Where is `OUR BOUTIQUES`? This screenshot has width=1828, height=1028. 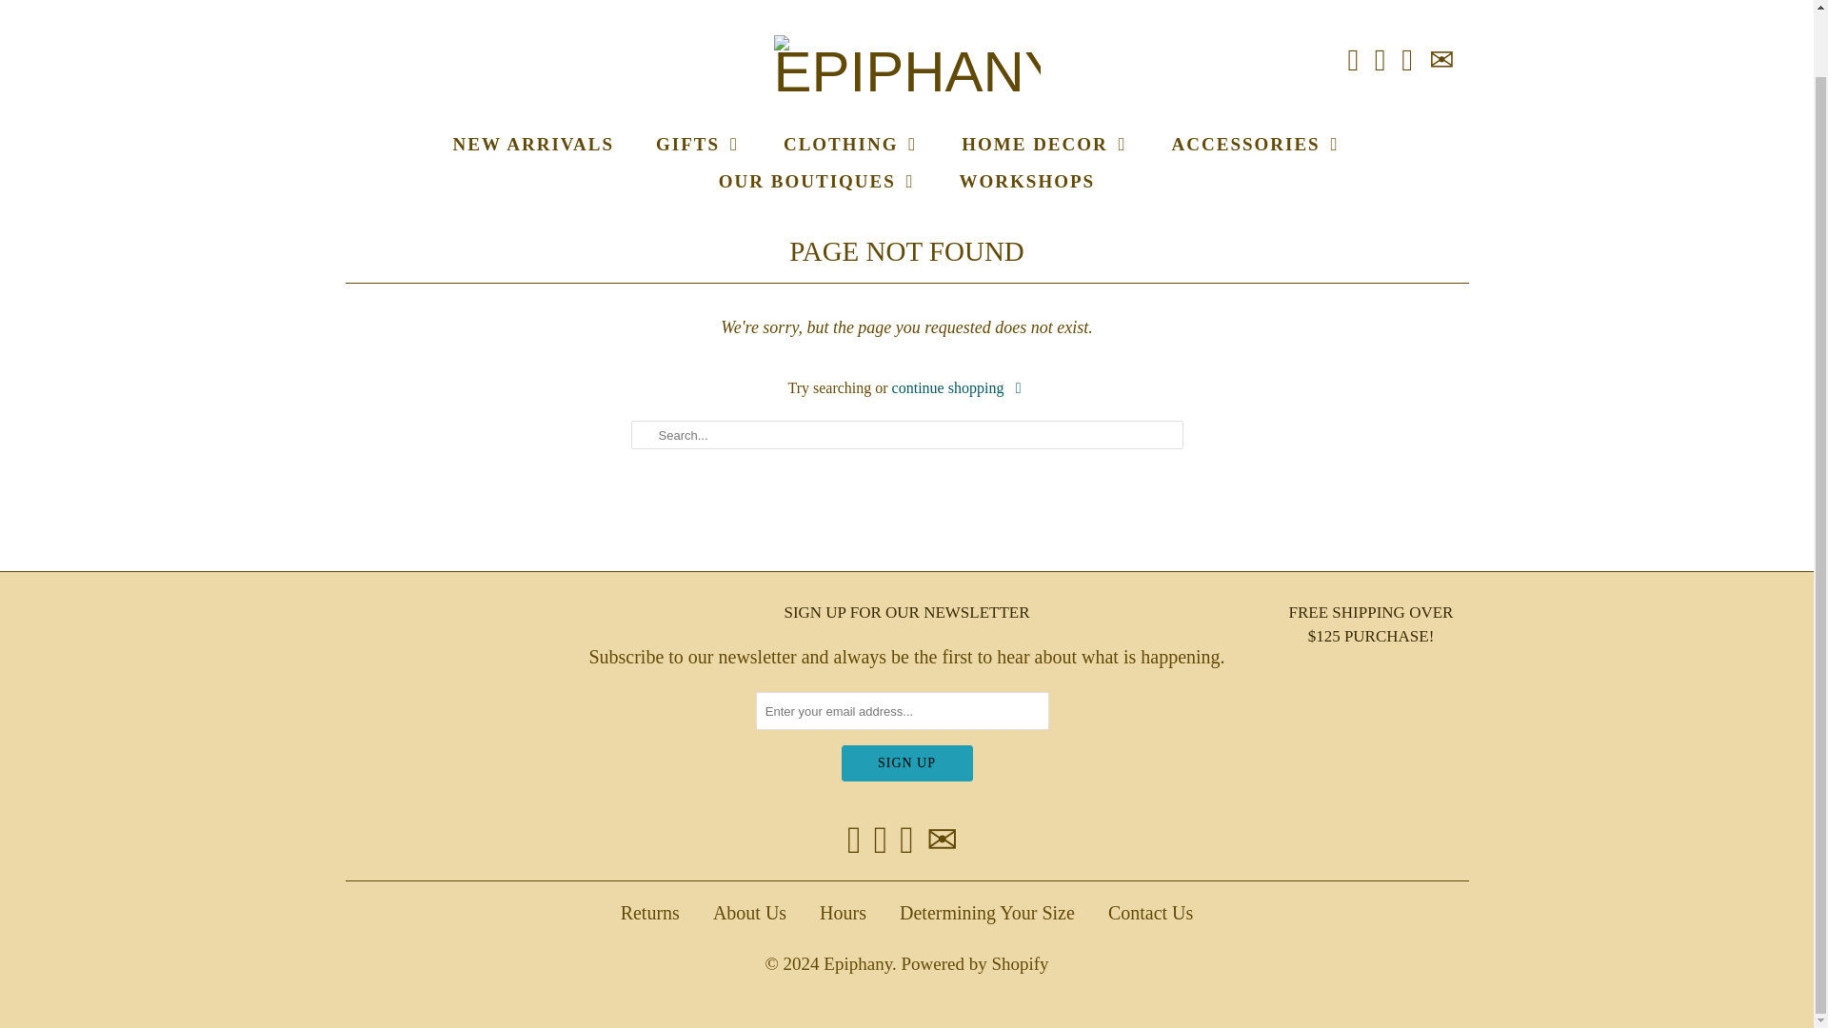 OUR BOUTIQUES is located at coordinates (817, 181).